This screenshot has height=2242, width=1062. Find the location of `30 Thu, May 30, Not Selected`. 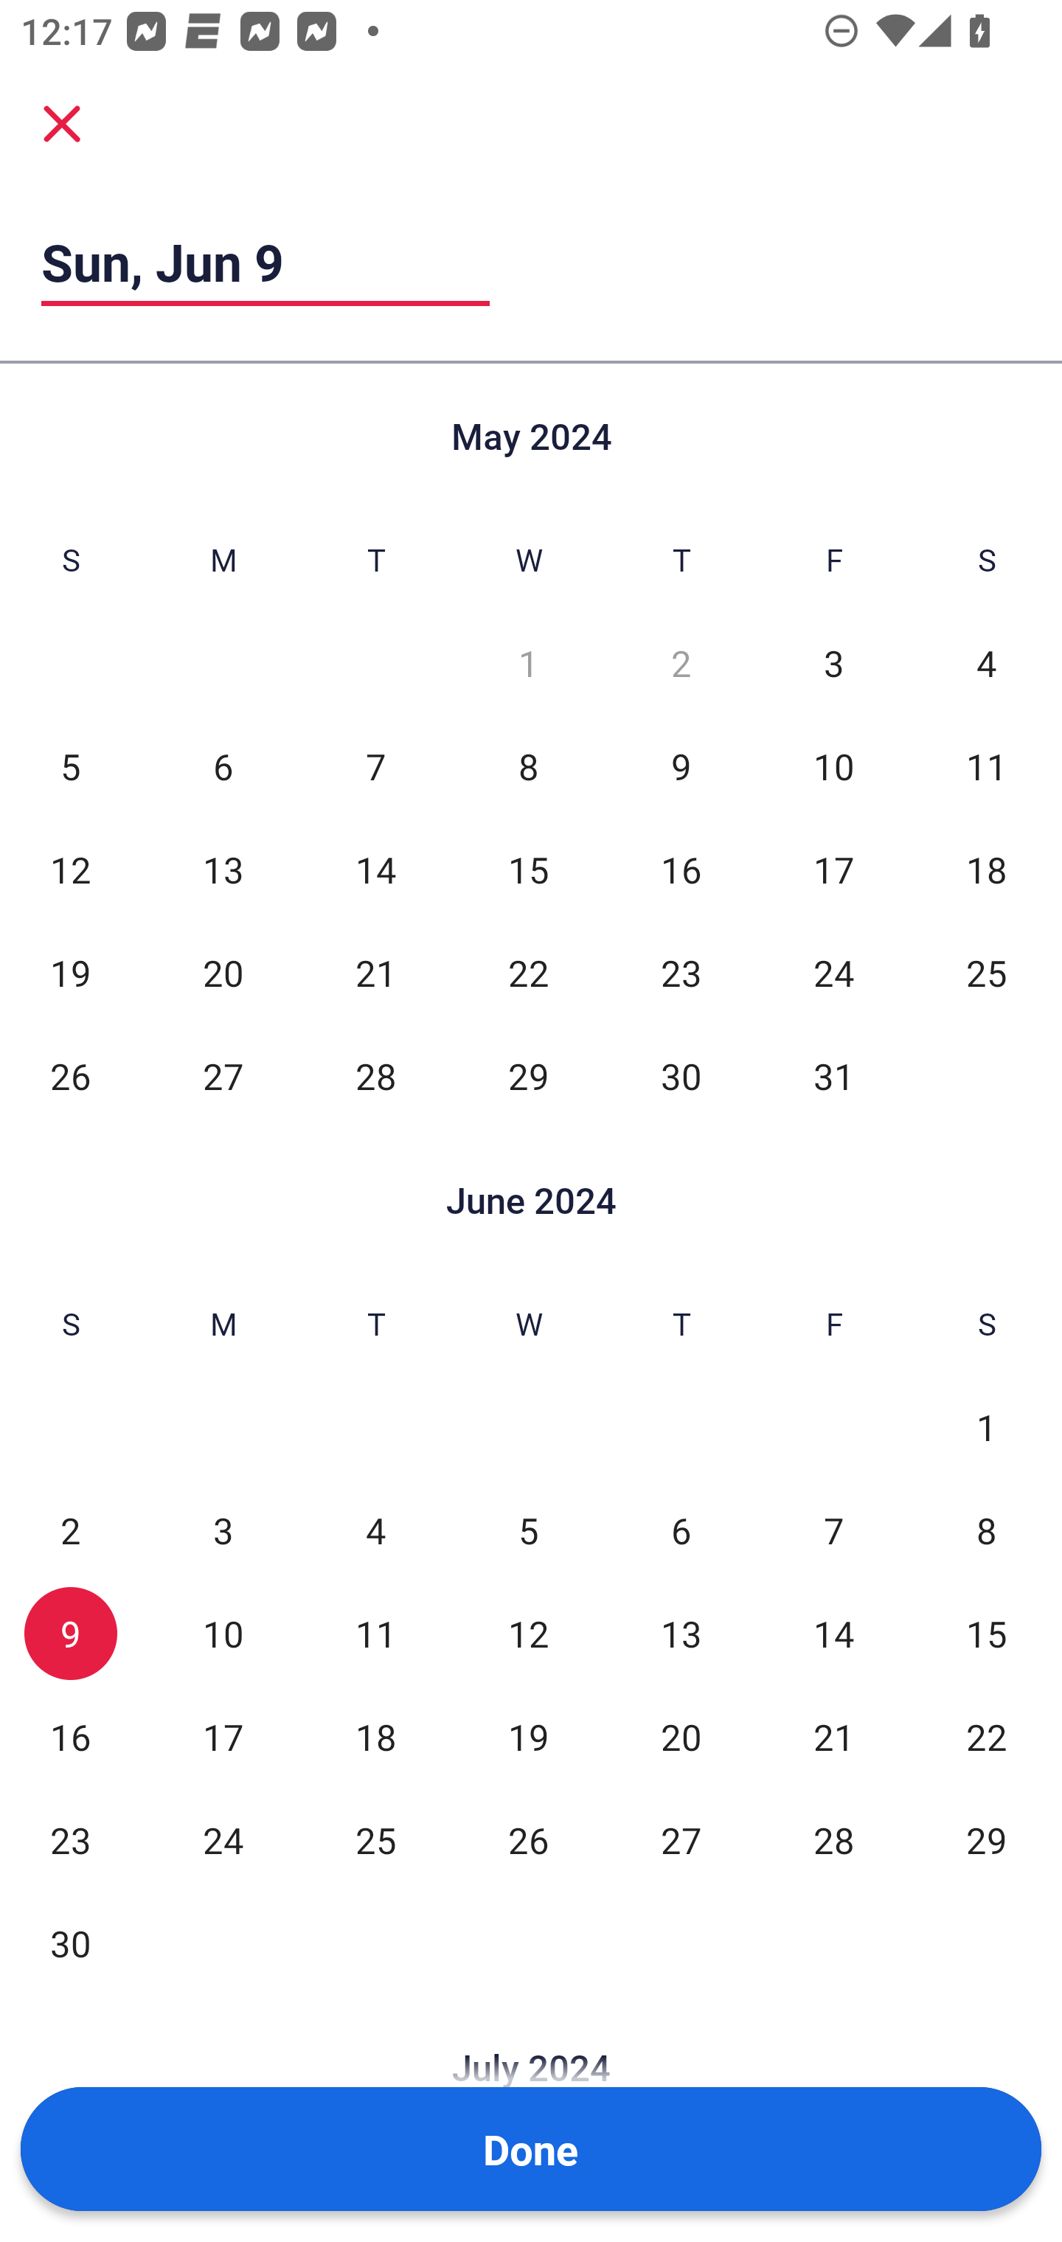

30 Thu, May 30, Not Selected is located at coordinates (681, 1076).